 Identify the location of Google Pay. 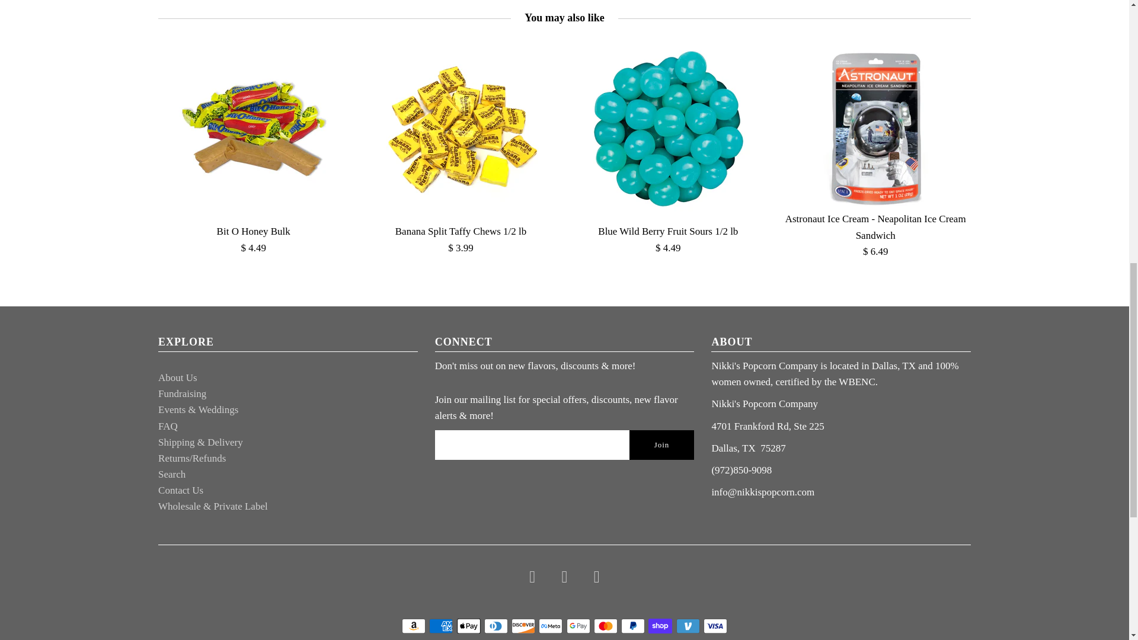
(578, 626).